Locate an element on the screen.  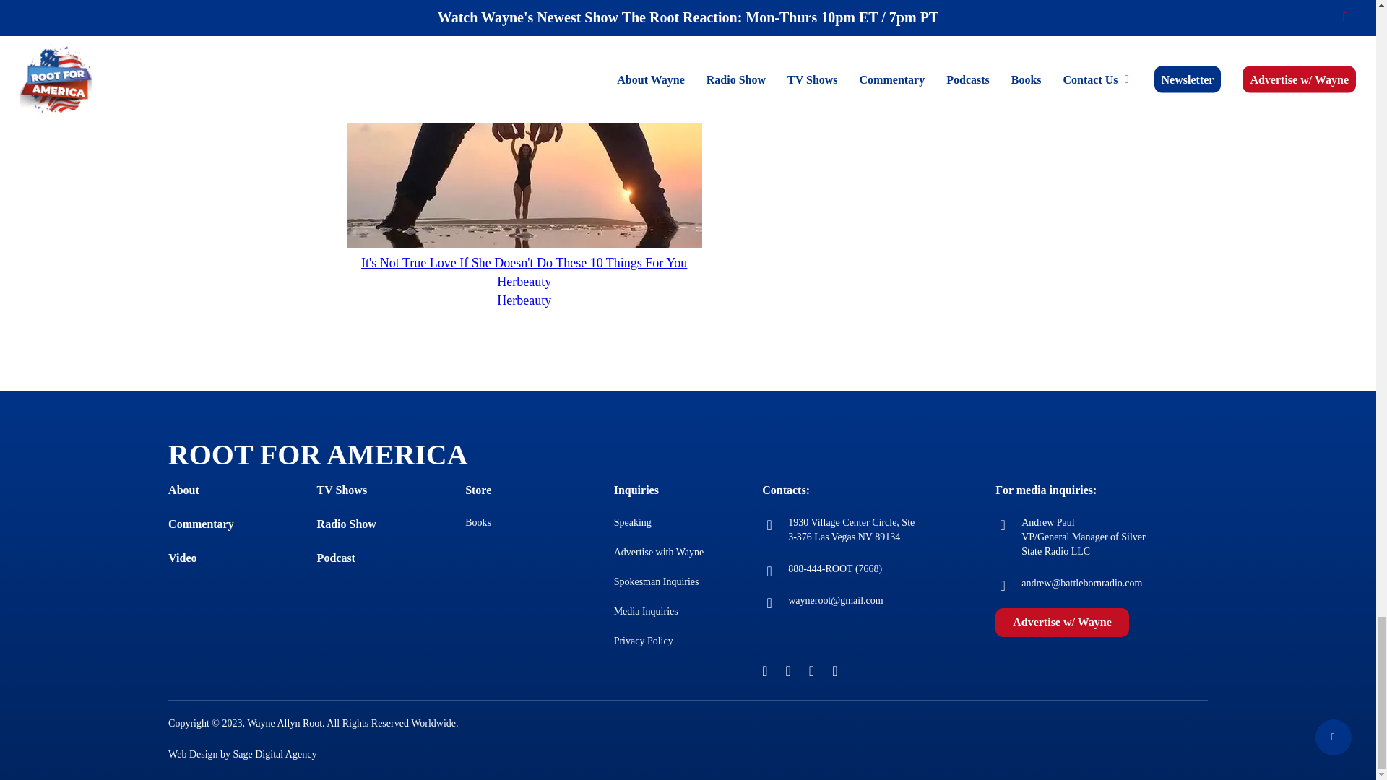
Speaking is located at coordinates (633, 523).